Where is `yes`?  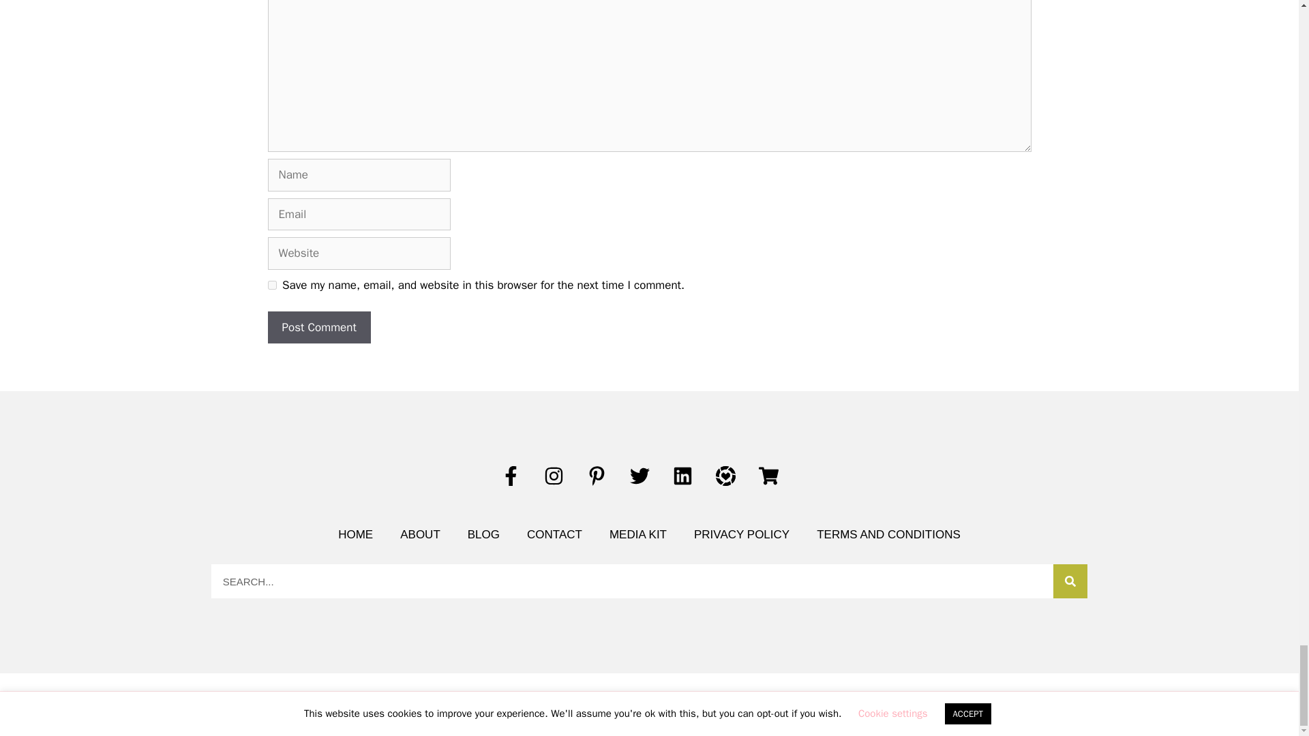 yes is located at coordinates (271, 285).